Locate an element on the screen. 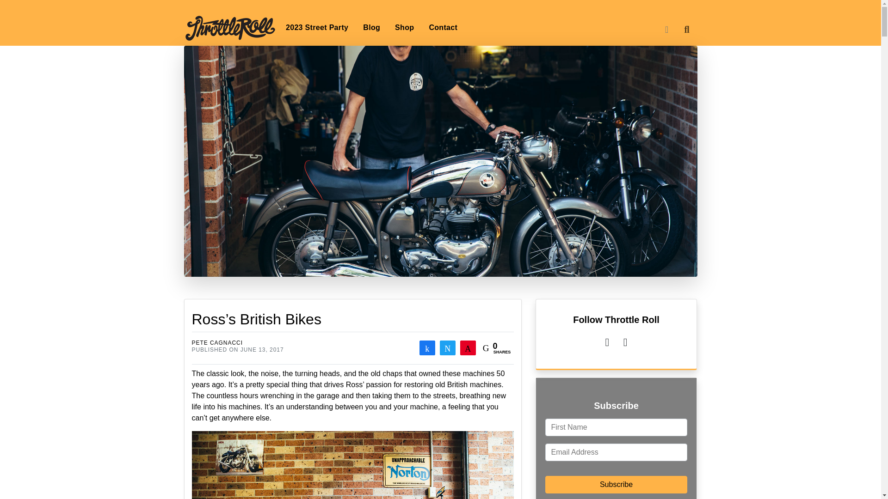 The image size is (888, 499). 2023 Street Party is located at coordinates (317, 27).